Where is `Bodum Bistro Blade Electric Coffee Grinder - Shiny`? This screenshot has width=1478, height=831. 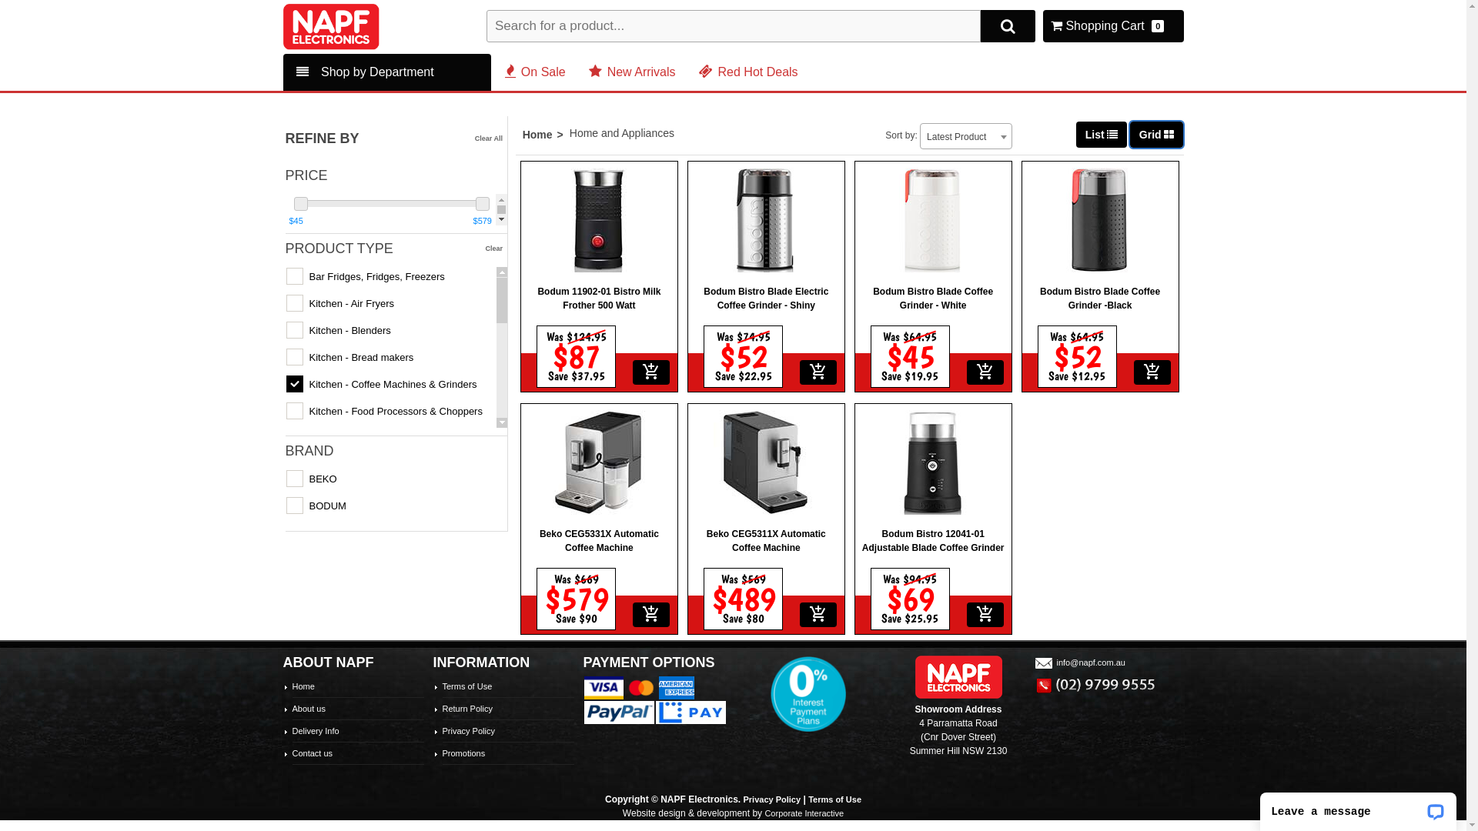 Bodum Bistro Blade Electric Coffee Grinder - Shiny is located at coordinates (767, 262).